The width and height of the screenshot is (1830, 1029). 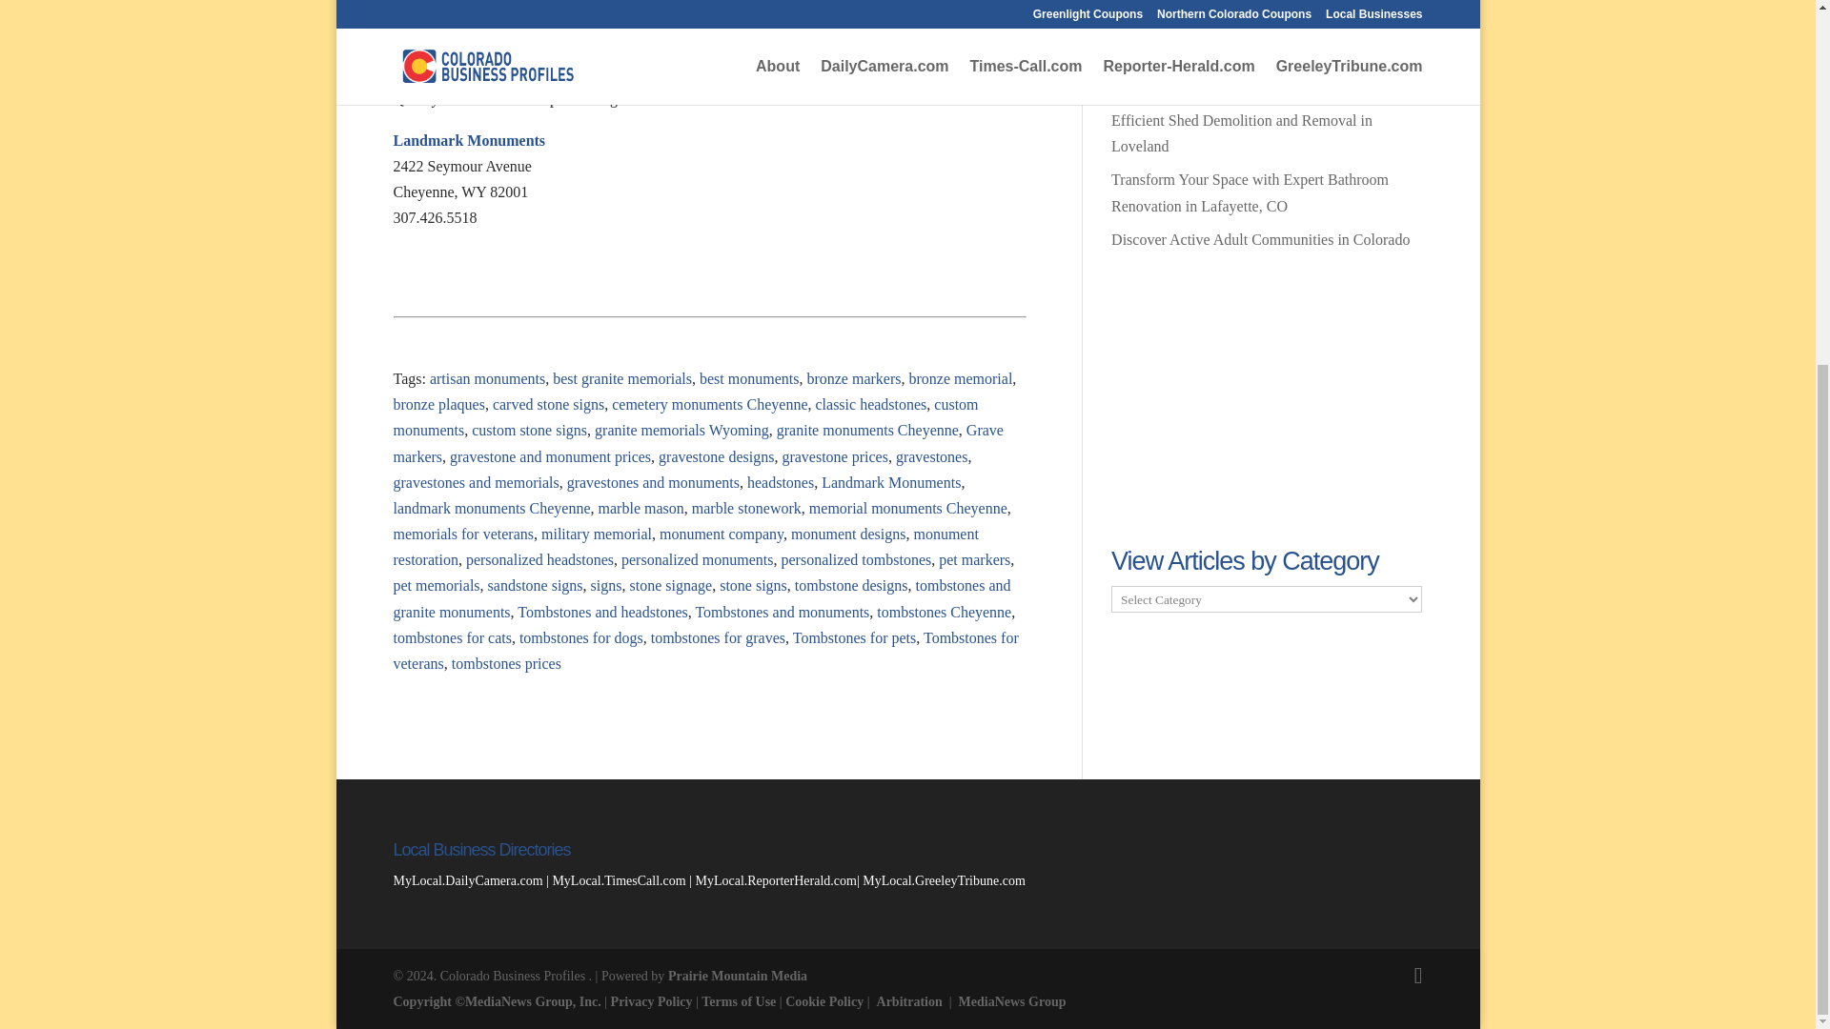 What do you see at coordinates (717, 455) in the screenshot?
I see `gravestone designs` at bounding box center [717, 455].